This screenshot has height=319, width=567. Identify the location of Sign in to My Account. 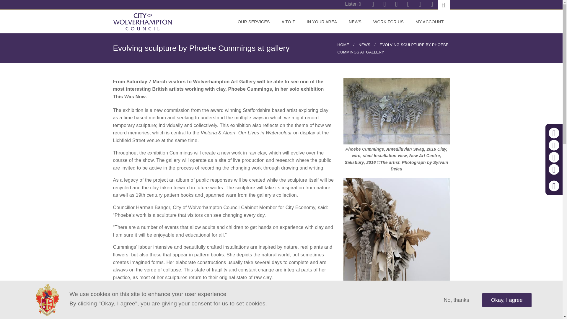
(429, 22).